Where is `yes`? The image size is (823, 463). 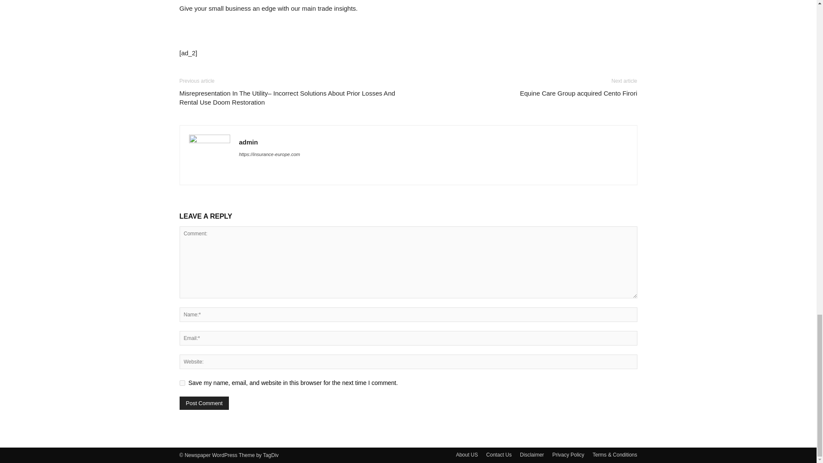
yes is located at coordinates (182, 382).